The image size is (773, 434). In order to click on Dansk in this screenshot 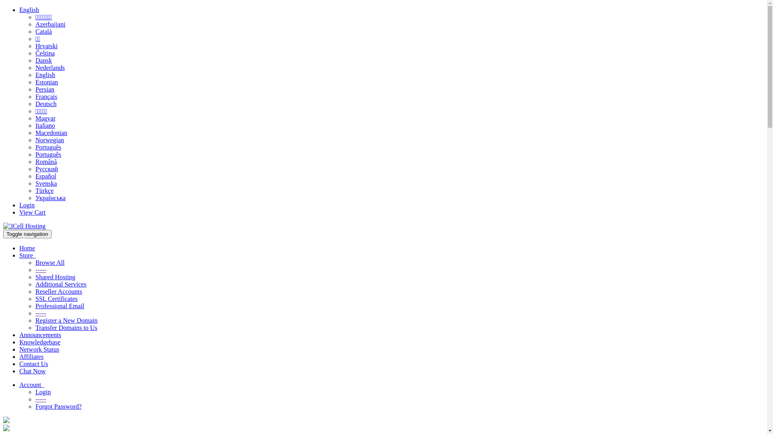, I will do `click(43, 60)`.